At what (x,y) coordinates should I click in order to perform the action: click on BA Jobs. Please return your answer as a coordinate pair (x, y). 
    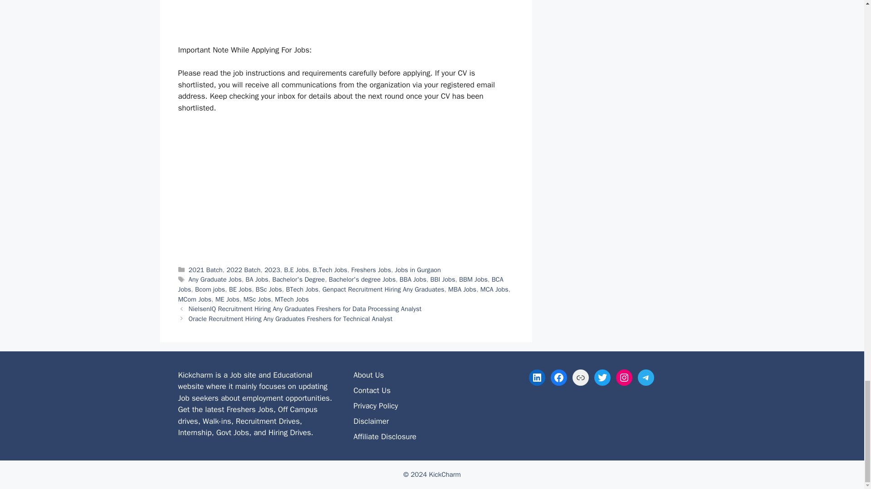
    Looking at the image, I should click on (257, 279).